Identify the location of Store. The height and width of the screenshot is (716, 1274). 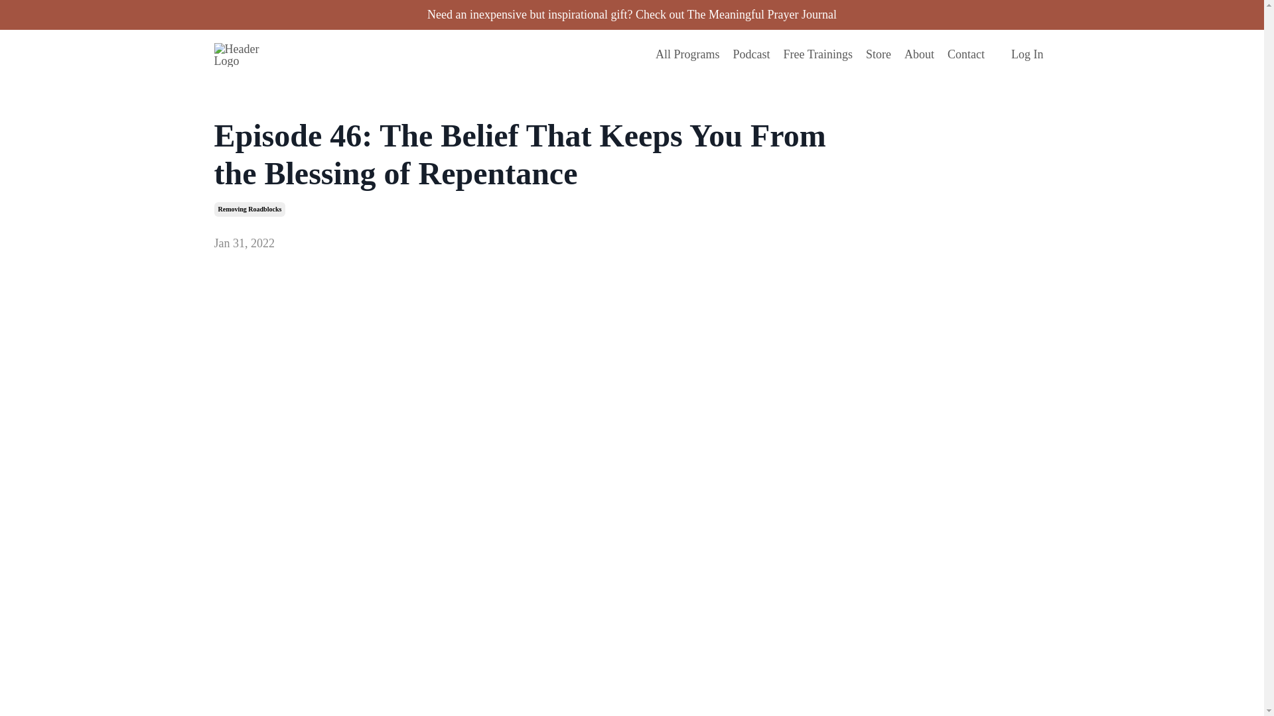
(879, 54).